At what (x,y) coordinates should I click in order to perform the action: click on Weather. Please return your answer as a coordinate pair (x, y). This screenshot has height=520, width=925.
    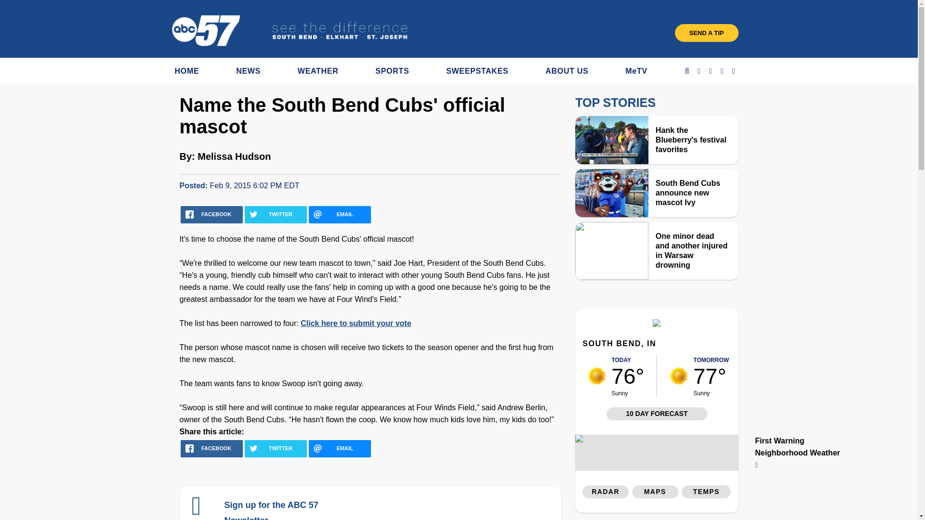
    Looking at the image, I should click on (656, 324).